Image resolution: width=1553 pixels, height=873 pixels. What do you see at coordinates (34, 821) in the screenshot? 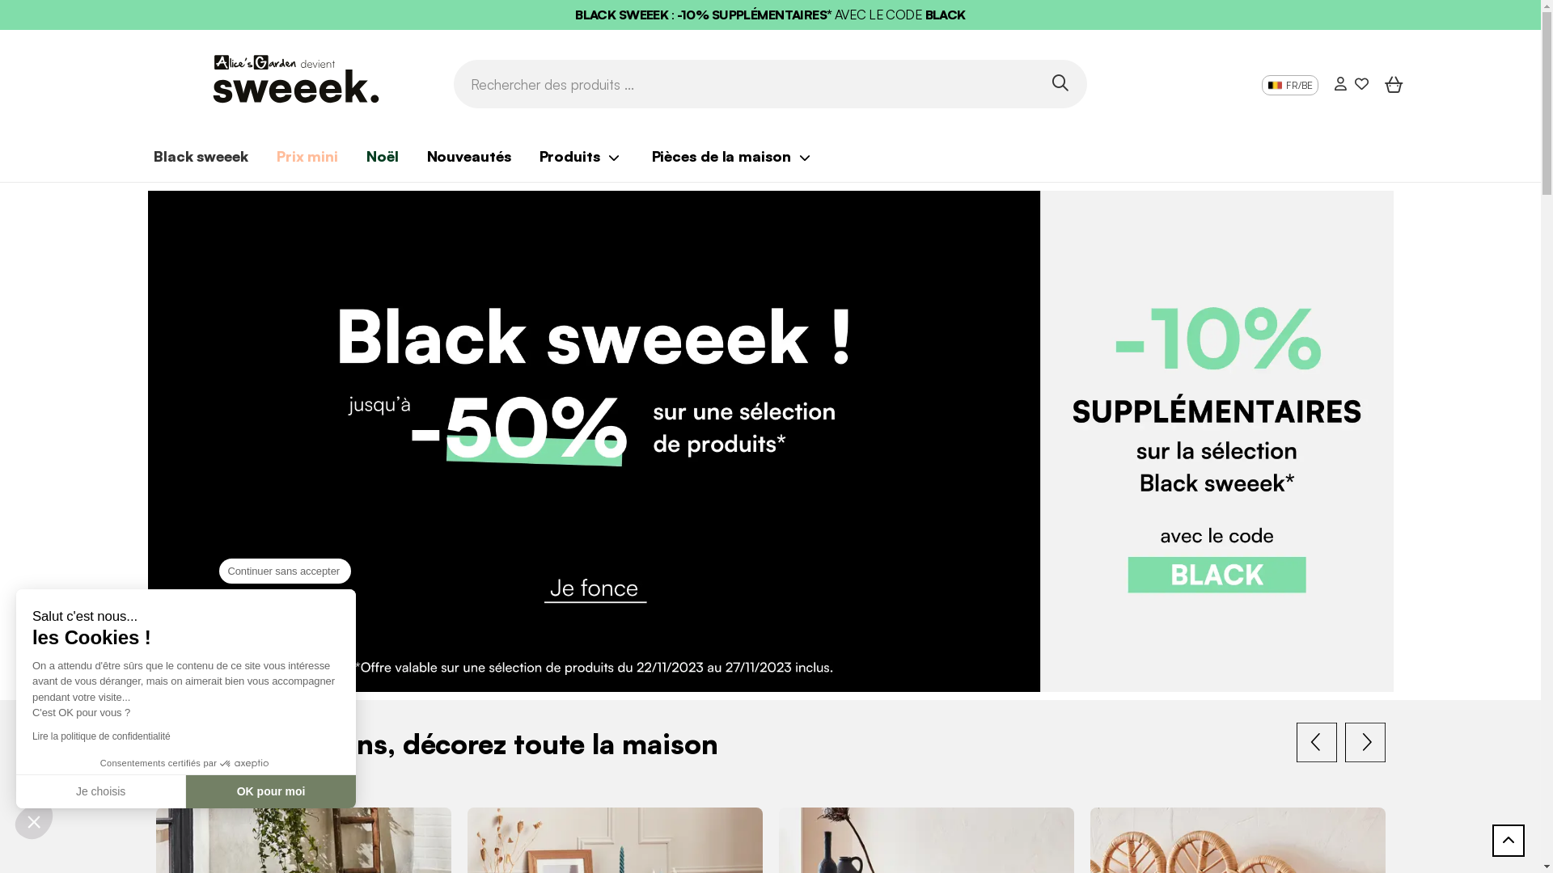
I see `Fermer le widget sans consentement` at bounding box center [34, 821].